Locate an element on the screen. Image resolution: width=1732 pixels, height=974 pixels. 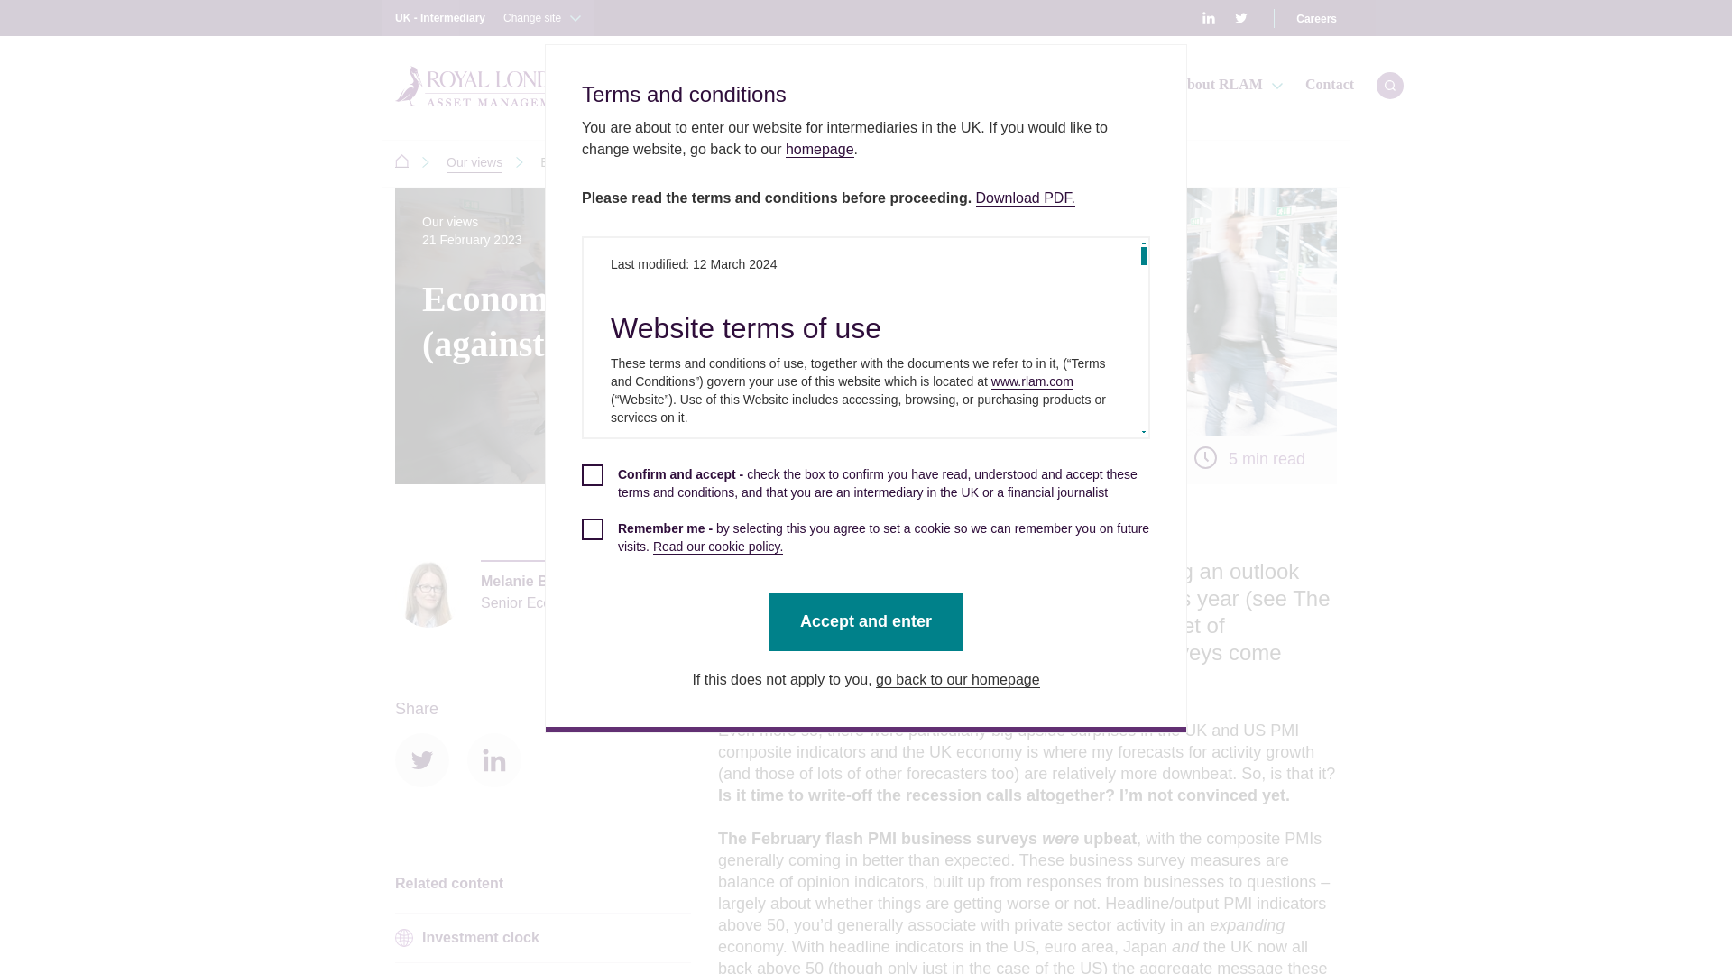
Twitter is located at coordinates (1241, 18).